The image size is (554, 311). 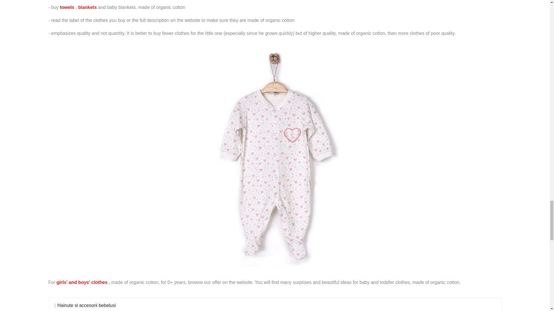 I want to click on girls' and boys' clothes, so click(x=82, y=282).